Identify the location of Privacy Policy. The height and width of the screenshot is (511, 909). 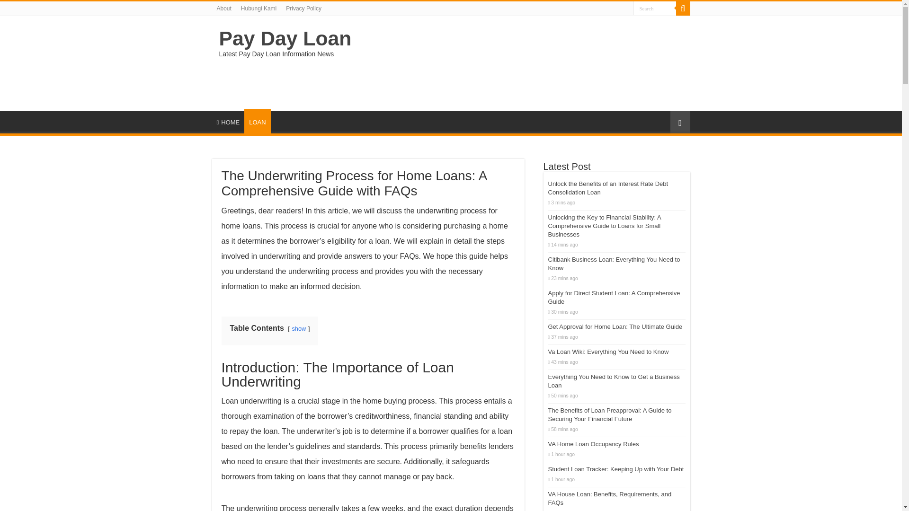
(303, 9).